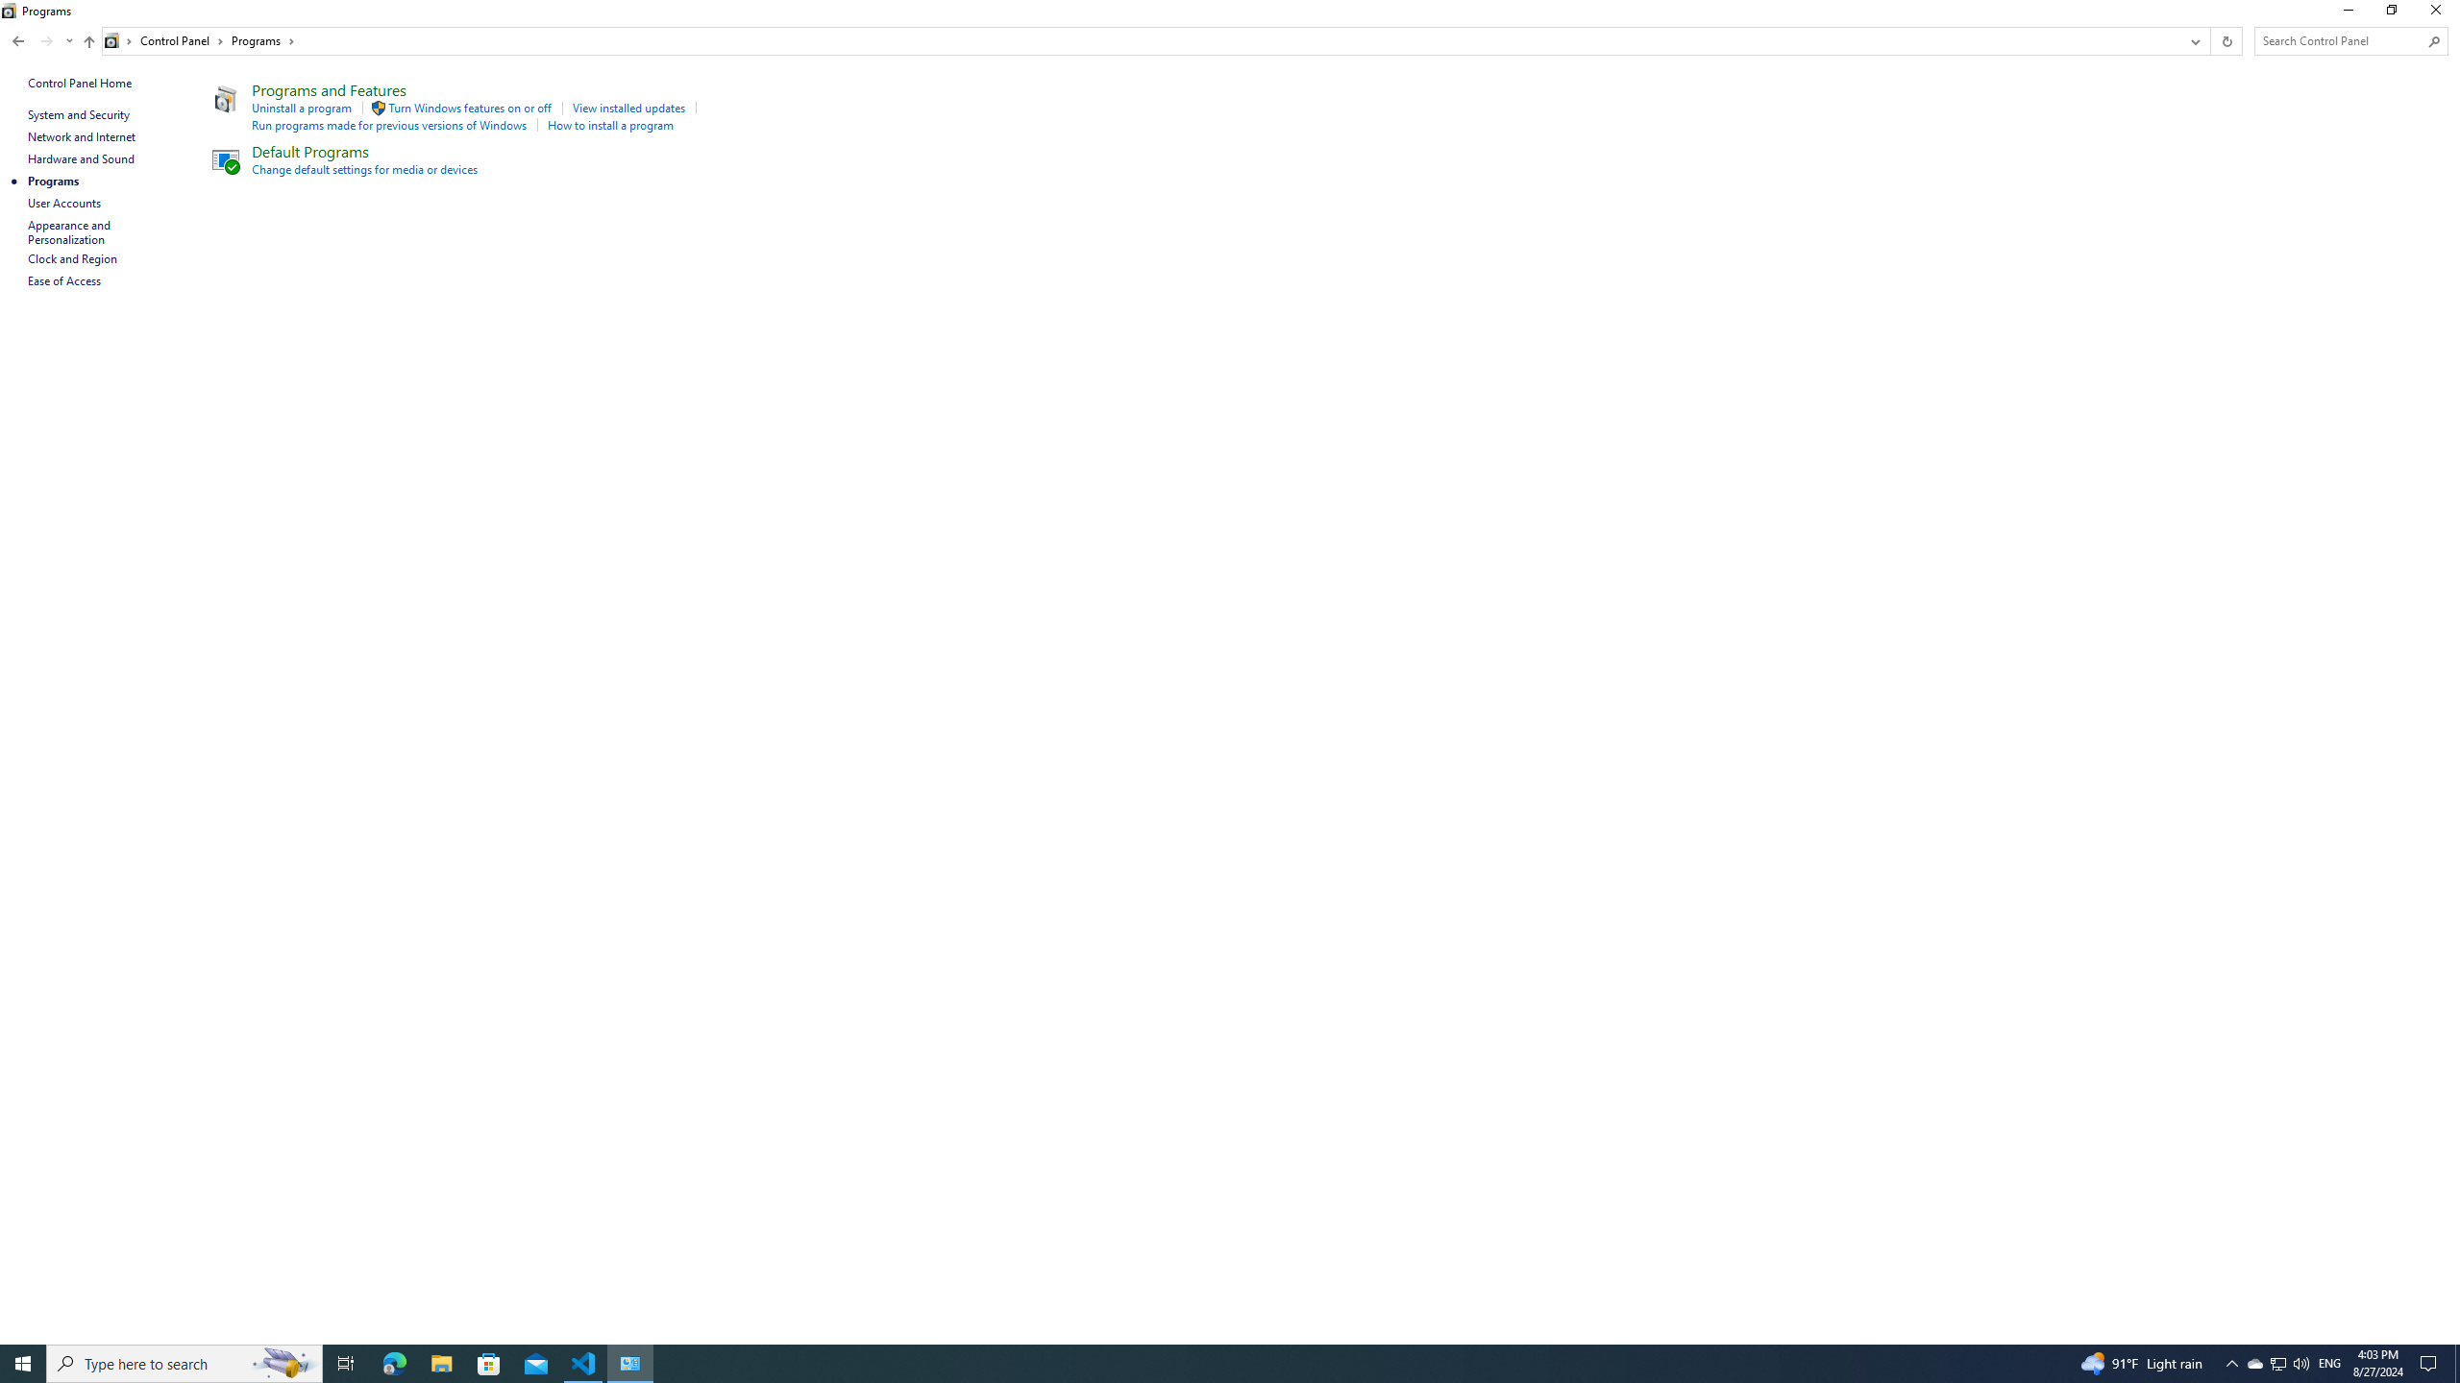 The height and width of the screenshot is (1383, 2460). I want to click on Icon, so click(379, 108).